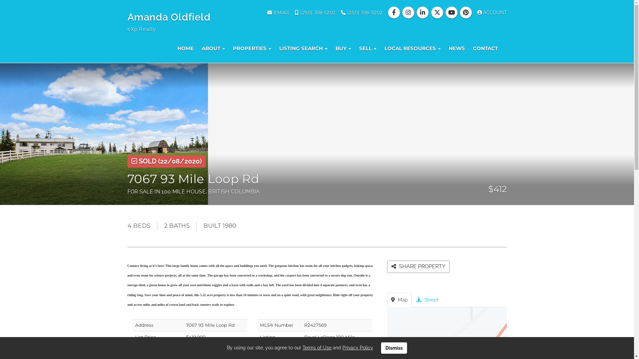 This screenshot has height=359, width=639. Describe the element at coordinates (395, 13) in the screenshot. I see `Facebook` at that location.